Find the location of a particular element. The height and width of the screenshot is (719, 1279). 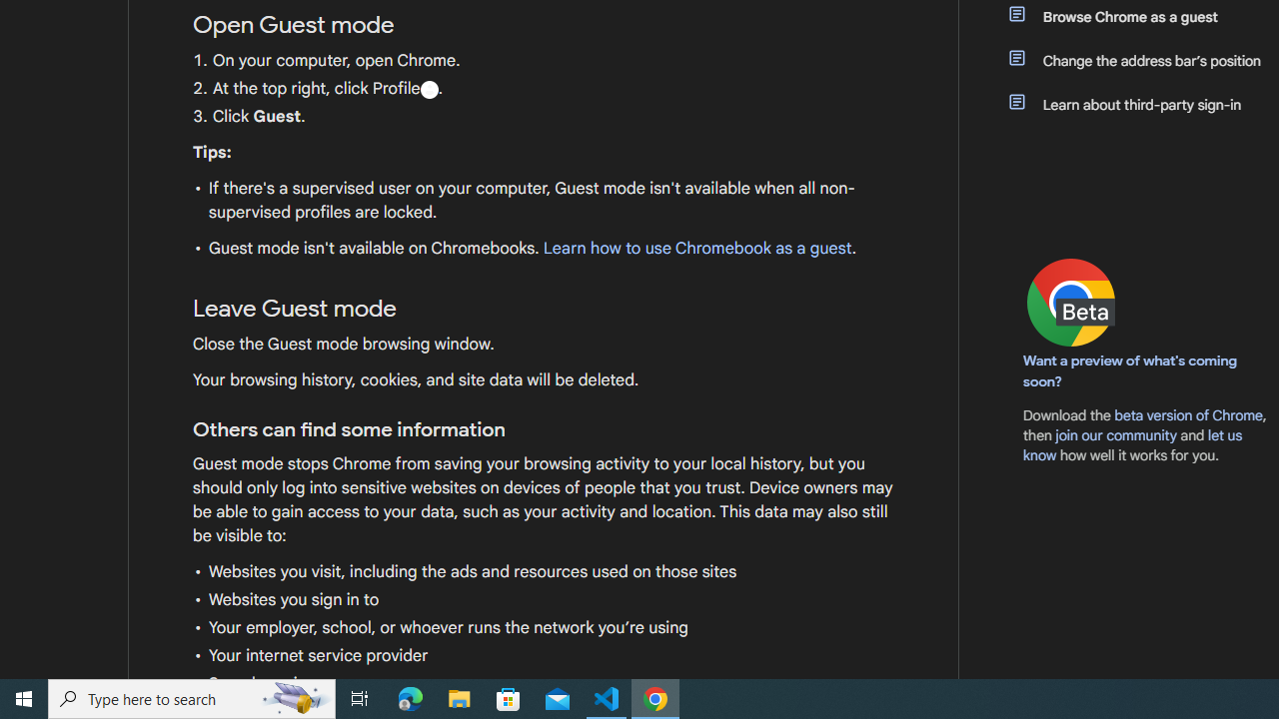

Learn how to use Chromebook as a guest is located at coordinates (696, 249).